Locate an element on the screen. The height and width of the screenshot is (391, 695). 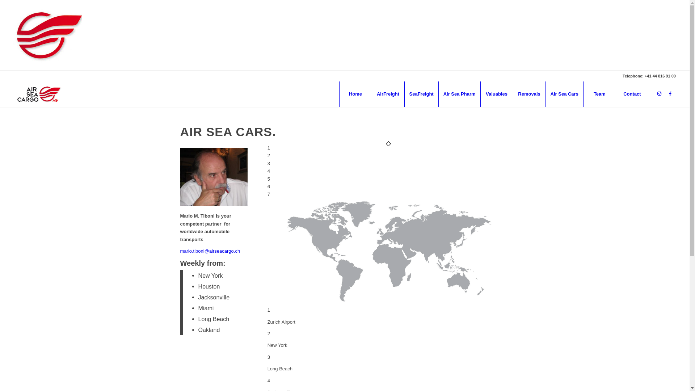
PLANTILLA LOGOS is located at coordinates (39, 94).